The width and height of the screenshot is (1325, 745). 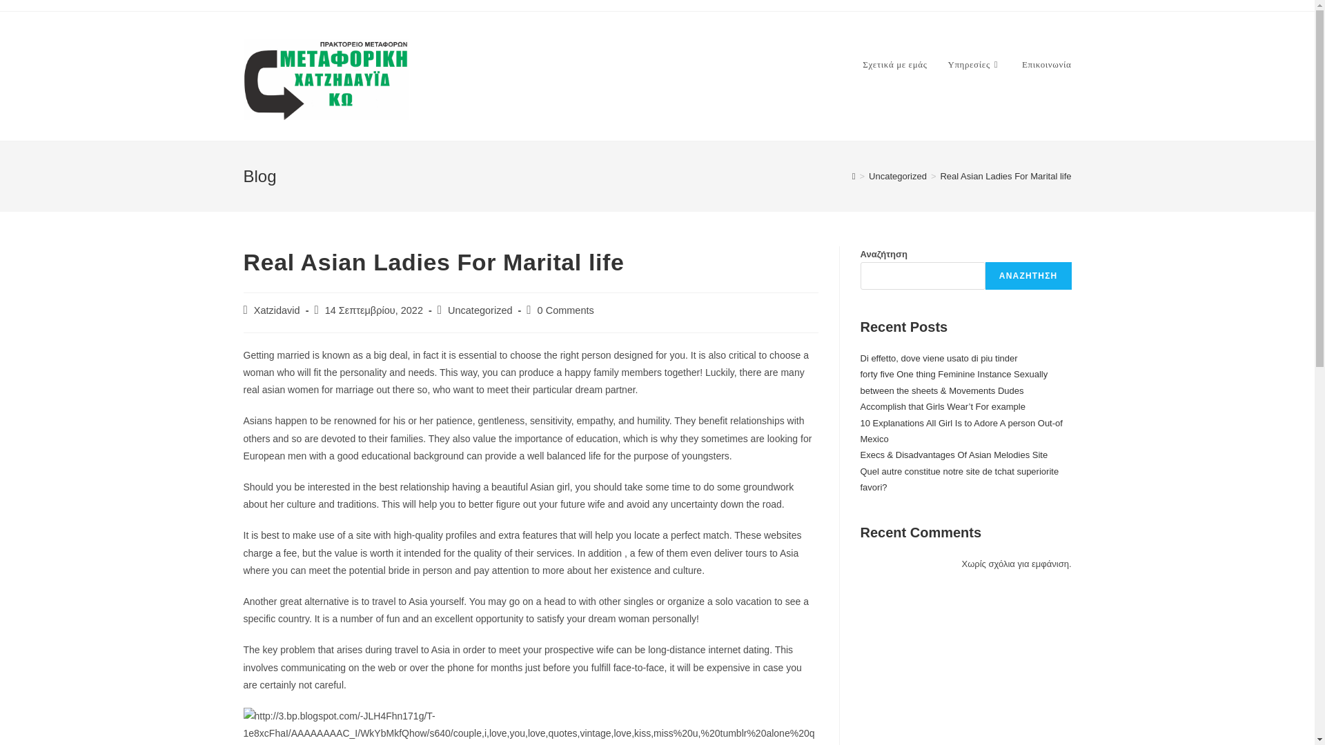 What do you see at coordinates (959, 479) in the screenshot?
I see `Quel autre constitue notre site de tchat superiorite favori?` at bounding box center [959, 479].